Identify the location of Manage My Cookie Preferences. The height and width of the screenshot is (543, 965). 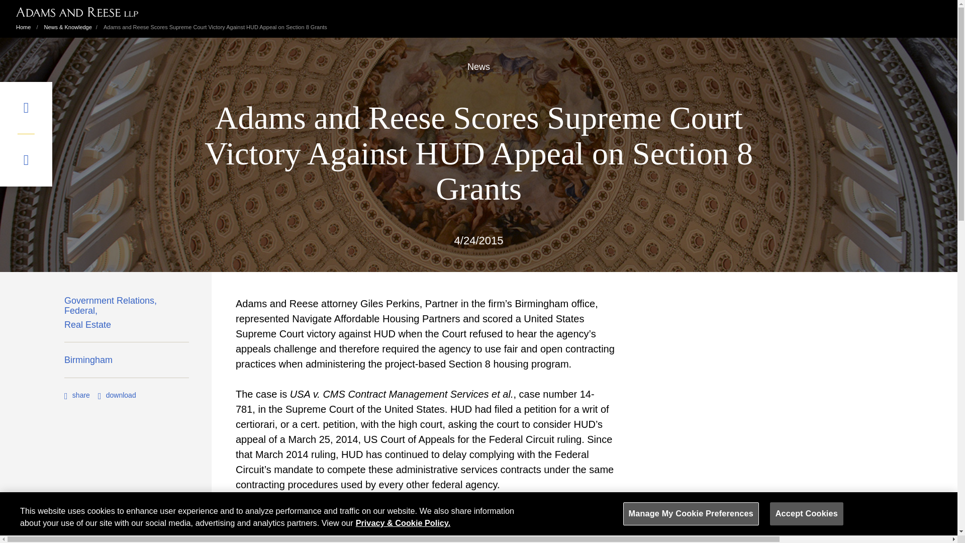
(691, 514).